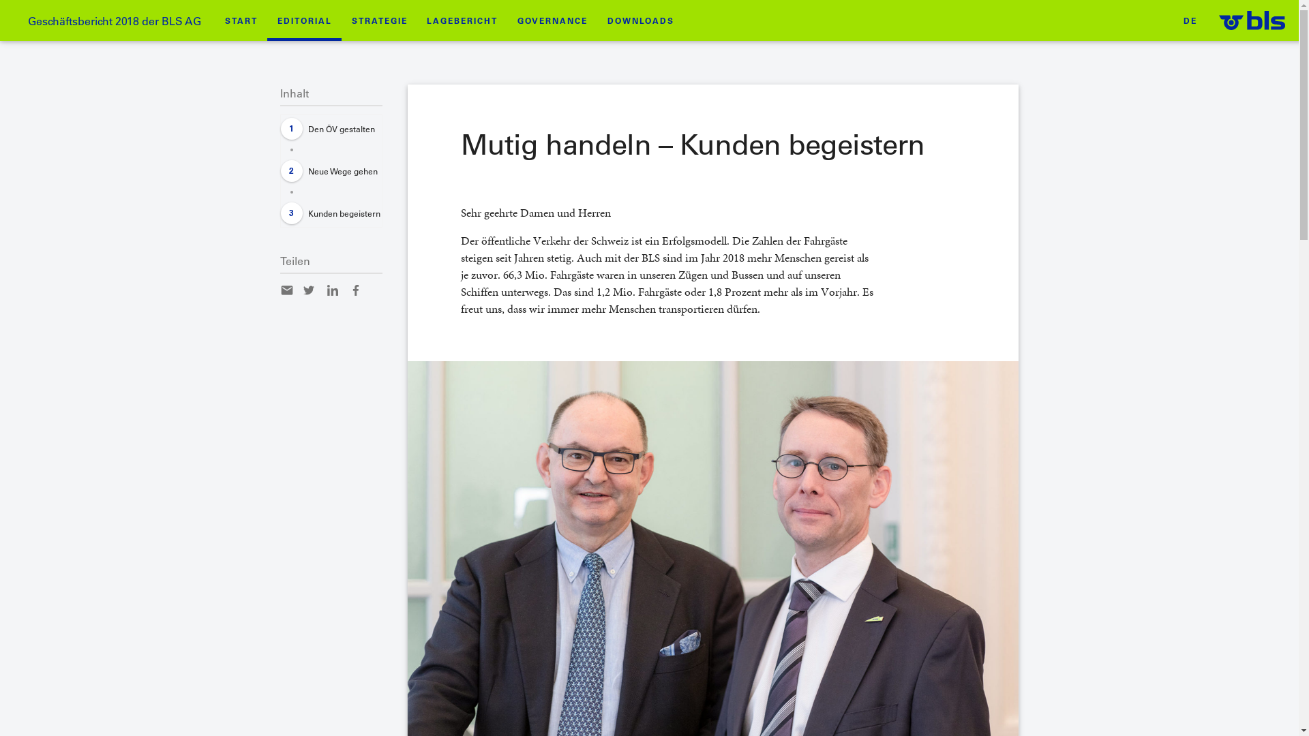 This screenshot has height=736, width=1309. What do you see at coordinates (304, 20) in the screenshot?
I see `EDITORIAL` at bounding box center [304, 20].